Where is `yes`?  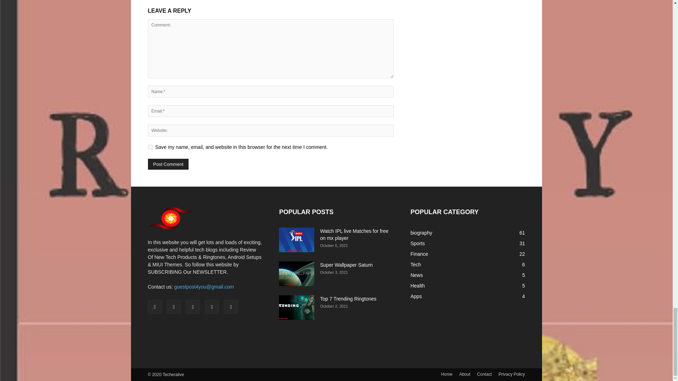
yes is located at coordinates (150, 147).